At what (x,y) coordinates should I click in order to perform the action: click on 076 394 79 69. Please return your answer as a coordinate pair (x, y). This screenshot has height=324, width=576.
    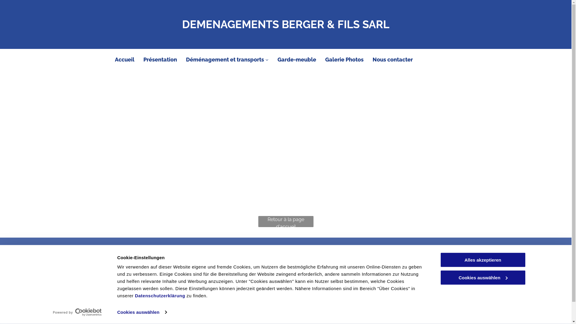
    Looking at the image, I should click on (243, 280).